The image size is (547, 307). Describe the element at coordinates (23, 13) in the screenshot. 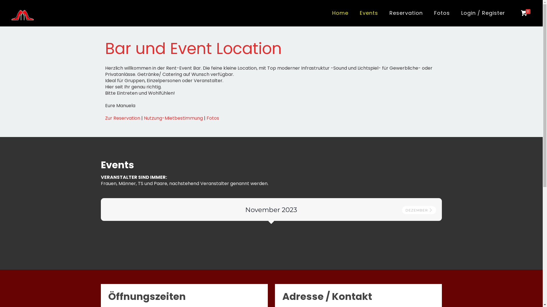

I see `Swiss Party Lounge` at that location.